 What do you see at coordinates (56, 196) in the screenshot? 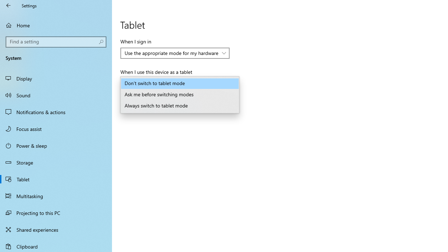
I see `Multitasking` at bounding box center [56, 196].